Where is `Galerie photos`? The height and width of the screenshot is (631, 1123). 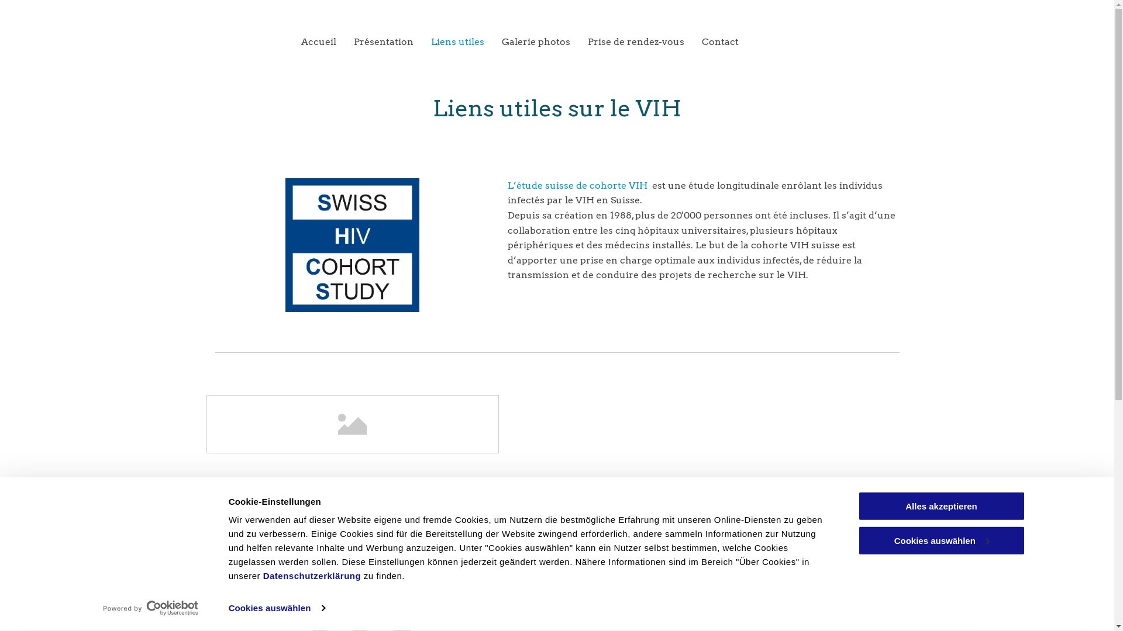
Galerie photos is located at coordinates (528, 42).